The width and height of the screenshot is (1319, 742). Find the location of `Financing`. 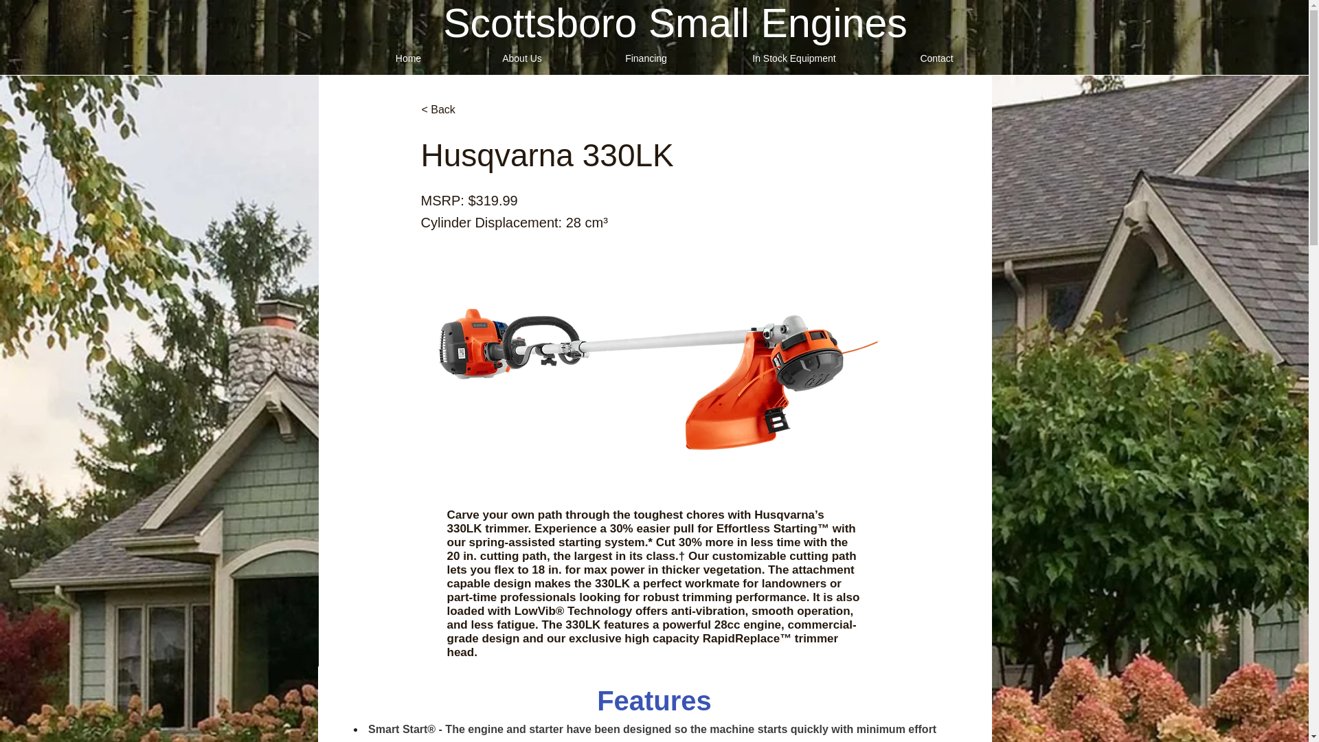

Financing is located at coordinates (646, 58).